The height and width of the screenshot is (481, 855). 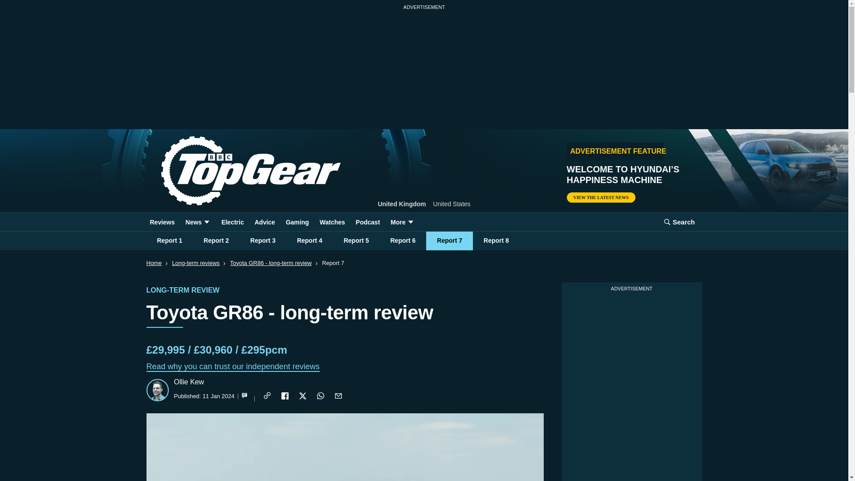 I want to click on Advice, so click(x=265, y=222).